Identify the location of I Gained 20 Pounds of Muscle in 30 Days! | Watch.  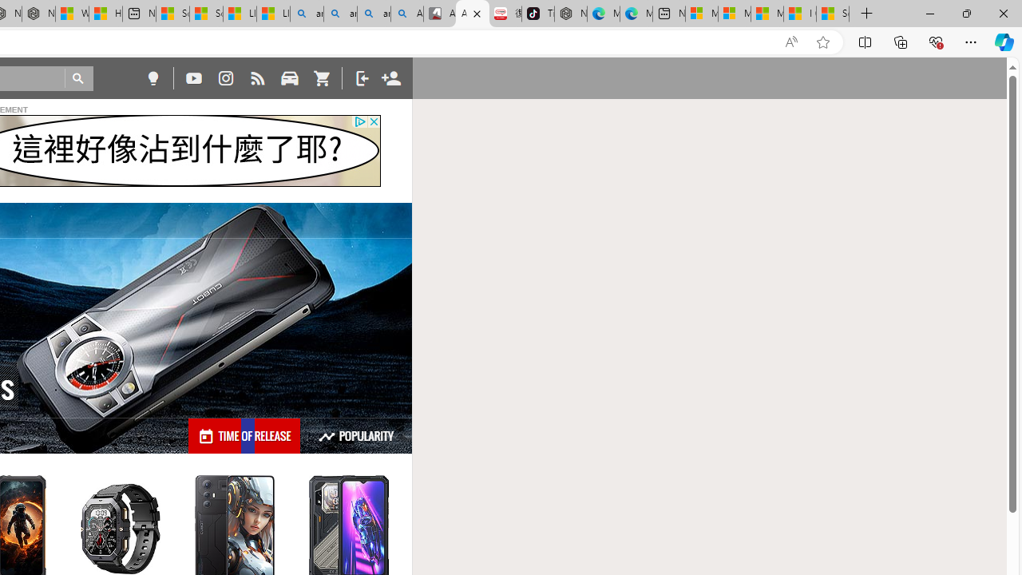
(799, 14).